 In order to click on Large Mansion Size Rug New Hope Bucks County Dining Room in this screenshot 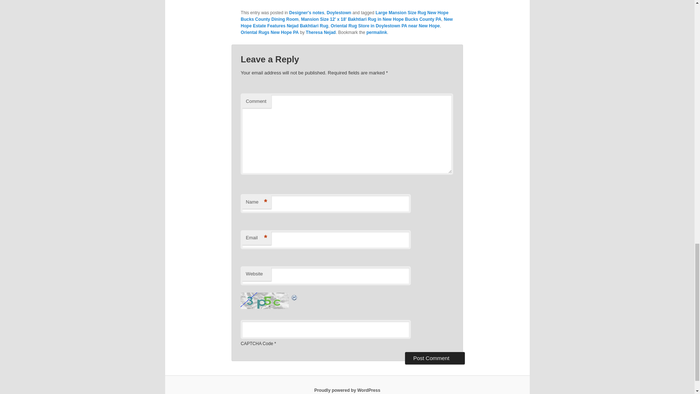, I will do `click(345, 16)`.